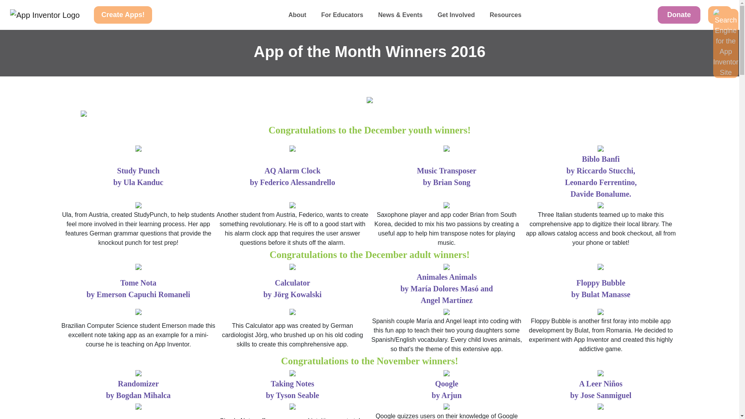 This screenshot has height=419, width=745. Describe the element at coordinates (679, 15) in the screenshot. I see `Donate` at that location.